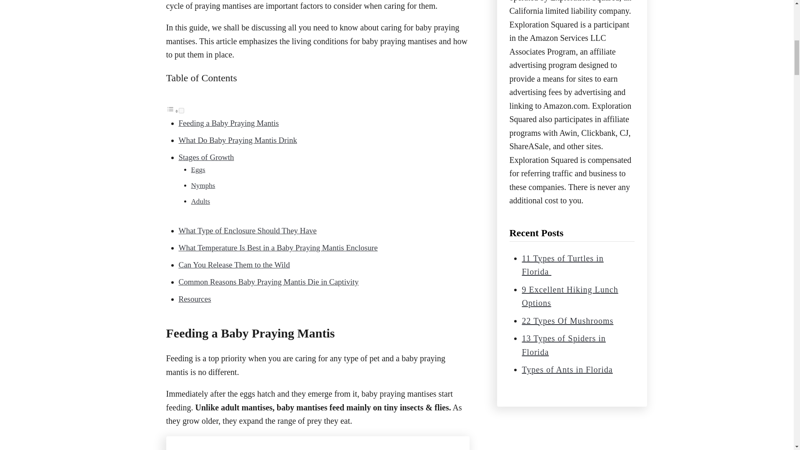 The width and height of the screenshot is (800, 450). Describe the element at coordinates (181, 111) in the screenshot. I see `on` at that location.